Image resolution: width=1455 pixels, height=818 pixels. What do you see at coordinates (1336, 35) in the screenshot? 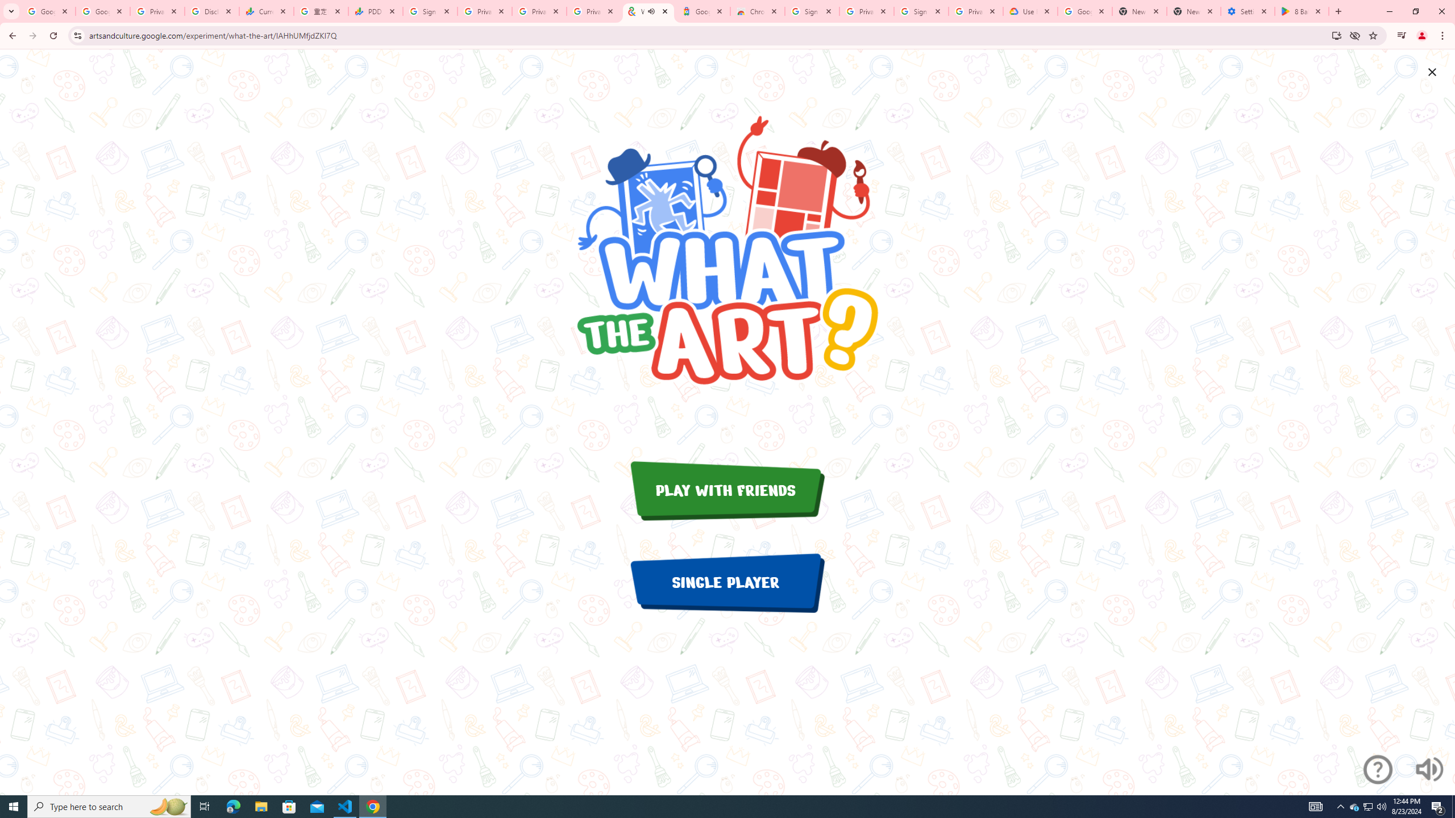
I see `Install Google Arts & Culture` at bounding box center [1336, 35].